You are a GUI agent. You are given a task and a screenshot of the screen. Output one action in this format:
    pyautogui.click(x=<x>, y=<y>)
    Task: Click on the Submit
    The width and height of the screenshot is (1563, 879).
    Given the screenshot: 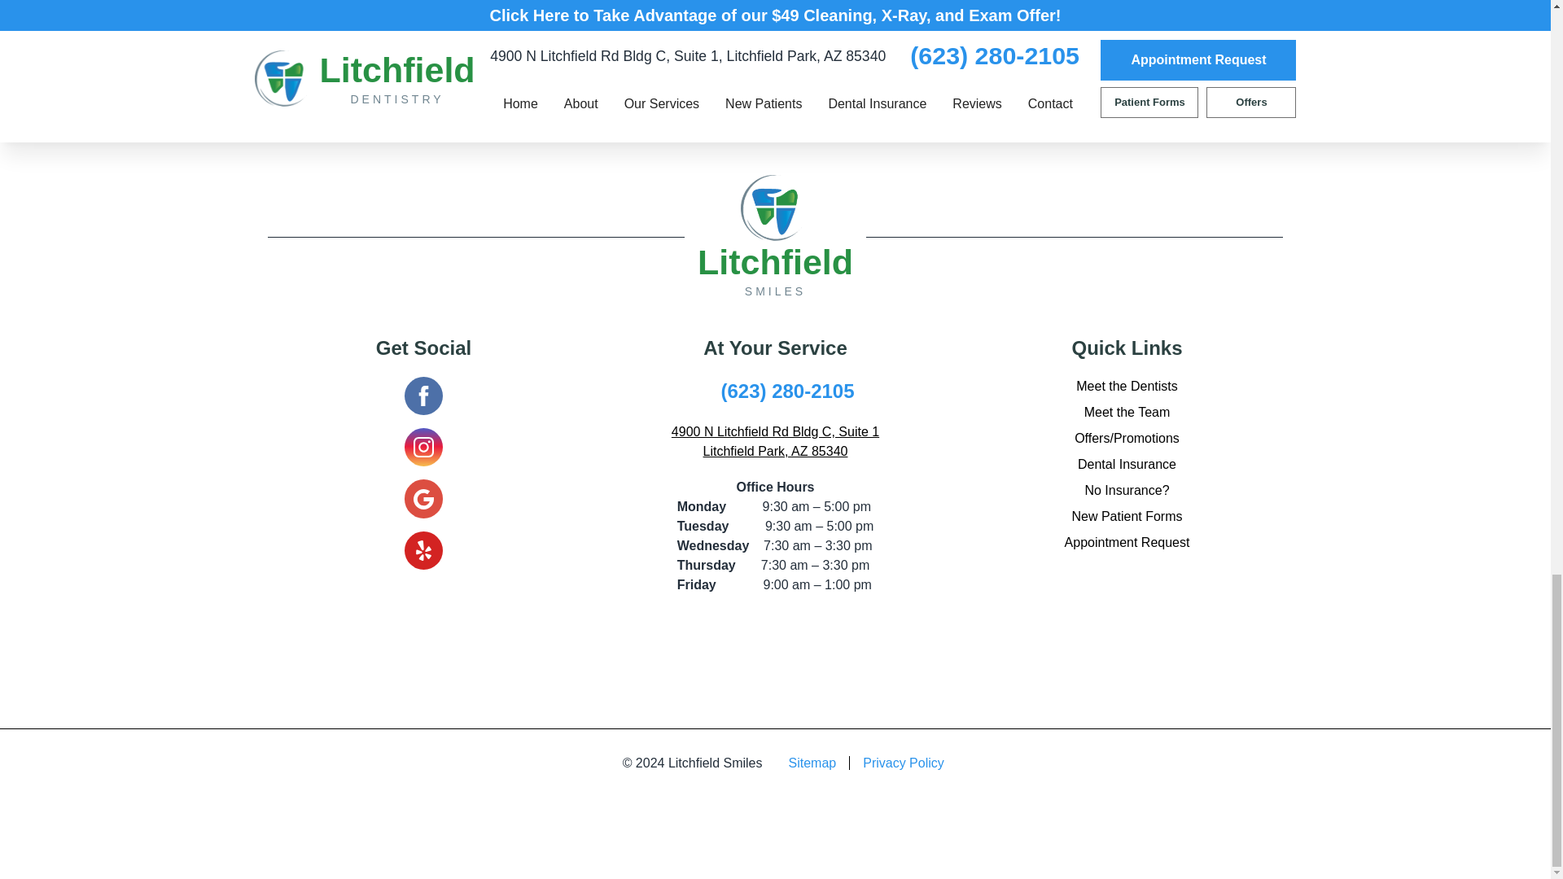 What is the action you would take?
    pyautogui.click(x=1045, y=27)
    